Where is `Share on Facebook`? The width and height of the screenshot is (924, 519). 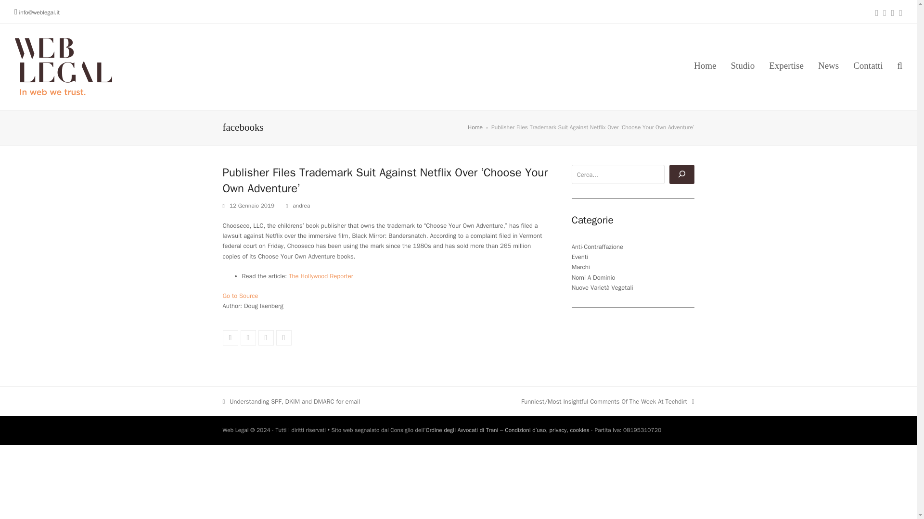
Share on Facebook is located at coordinates (230, 337).